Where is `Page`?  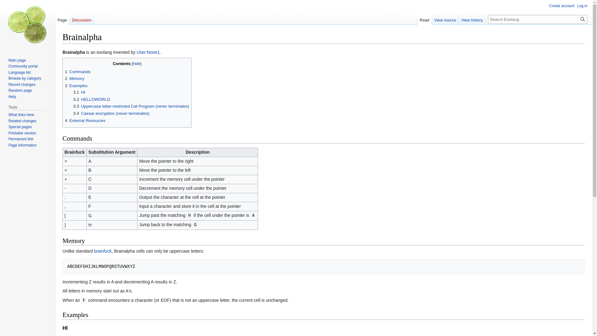 Page is located at coordinates (62, 18).